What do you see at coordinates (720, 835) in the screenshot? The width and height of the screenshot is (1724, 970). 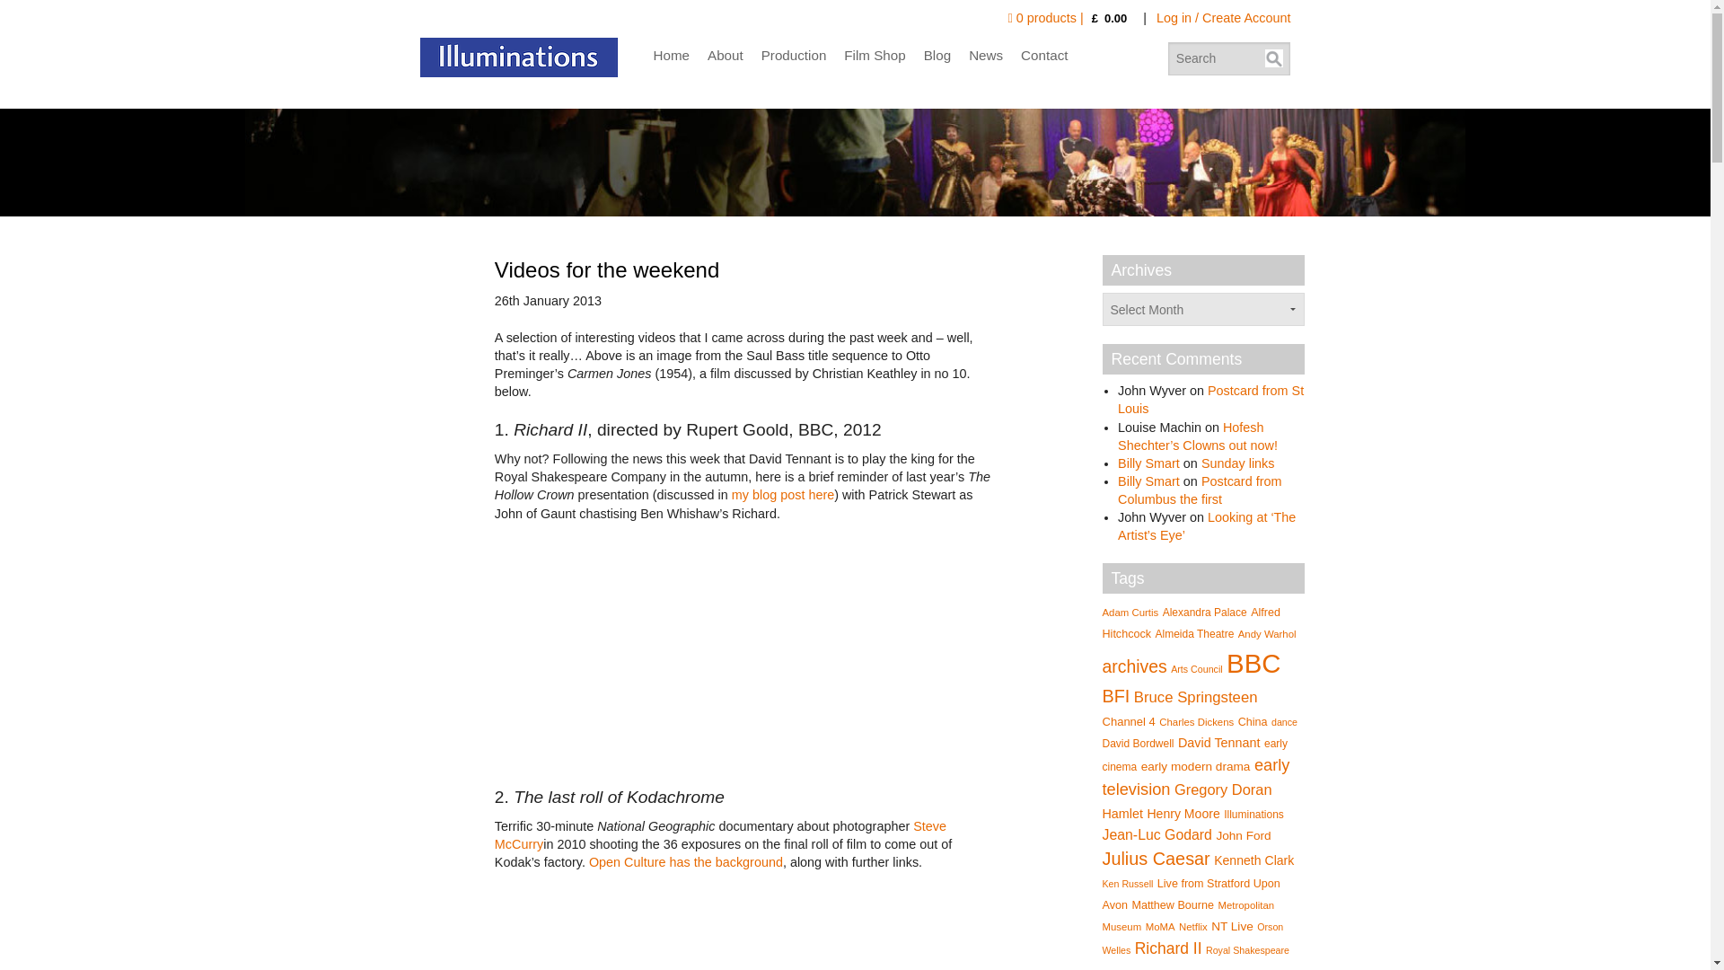 I see `Steve McCurry` at bounding box center [720, 835].